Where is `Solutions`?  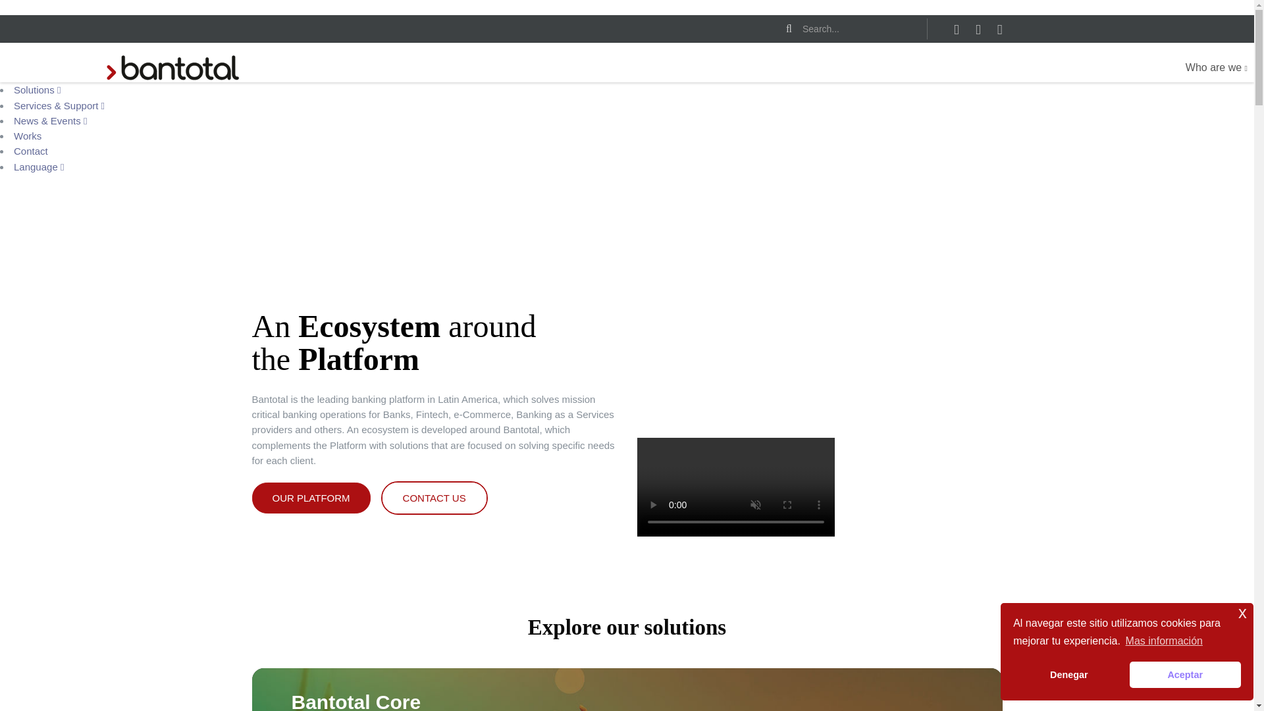
Solutions is located at coordinates (37, 90).